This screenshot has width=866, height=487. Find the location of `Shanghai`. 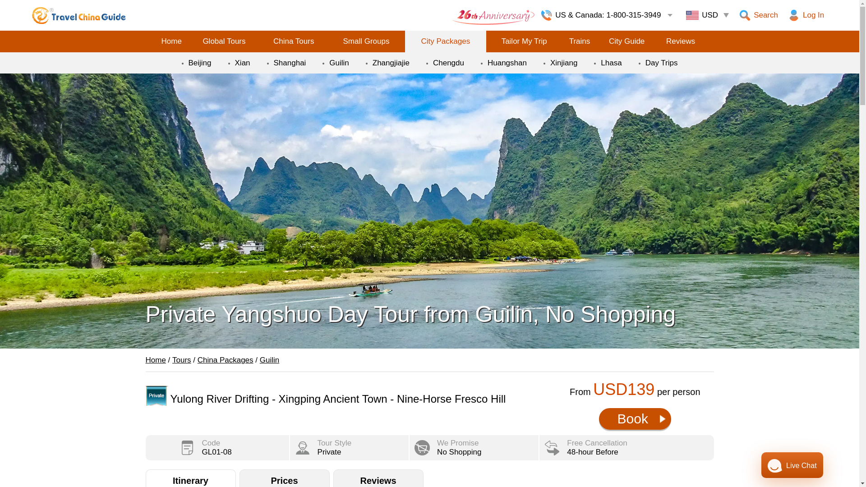

Shanghai is located at coordinates (290, 63).